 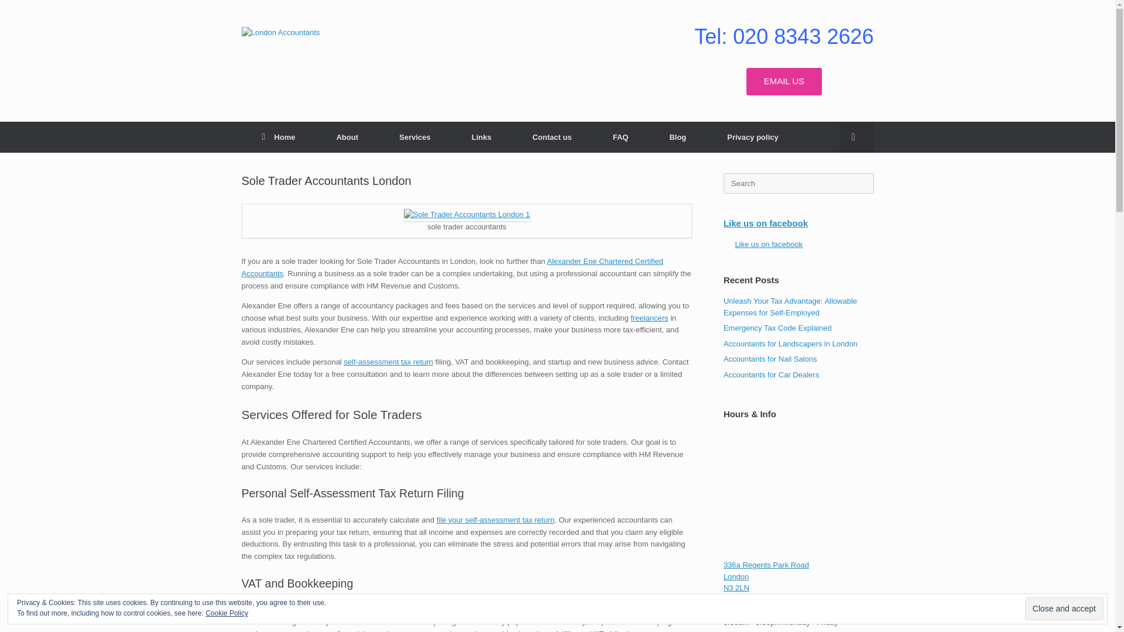 I want to click on FAQ, so click(x=621, y=137).